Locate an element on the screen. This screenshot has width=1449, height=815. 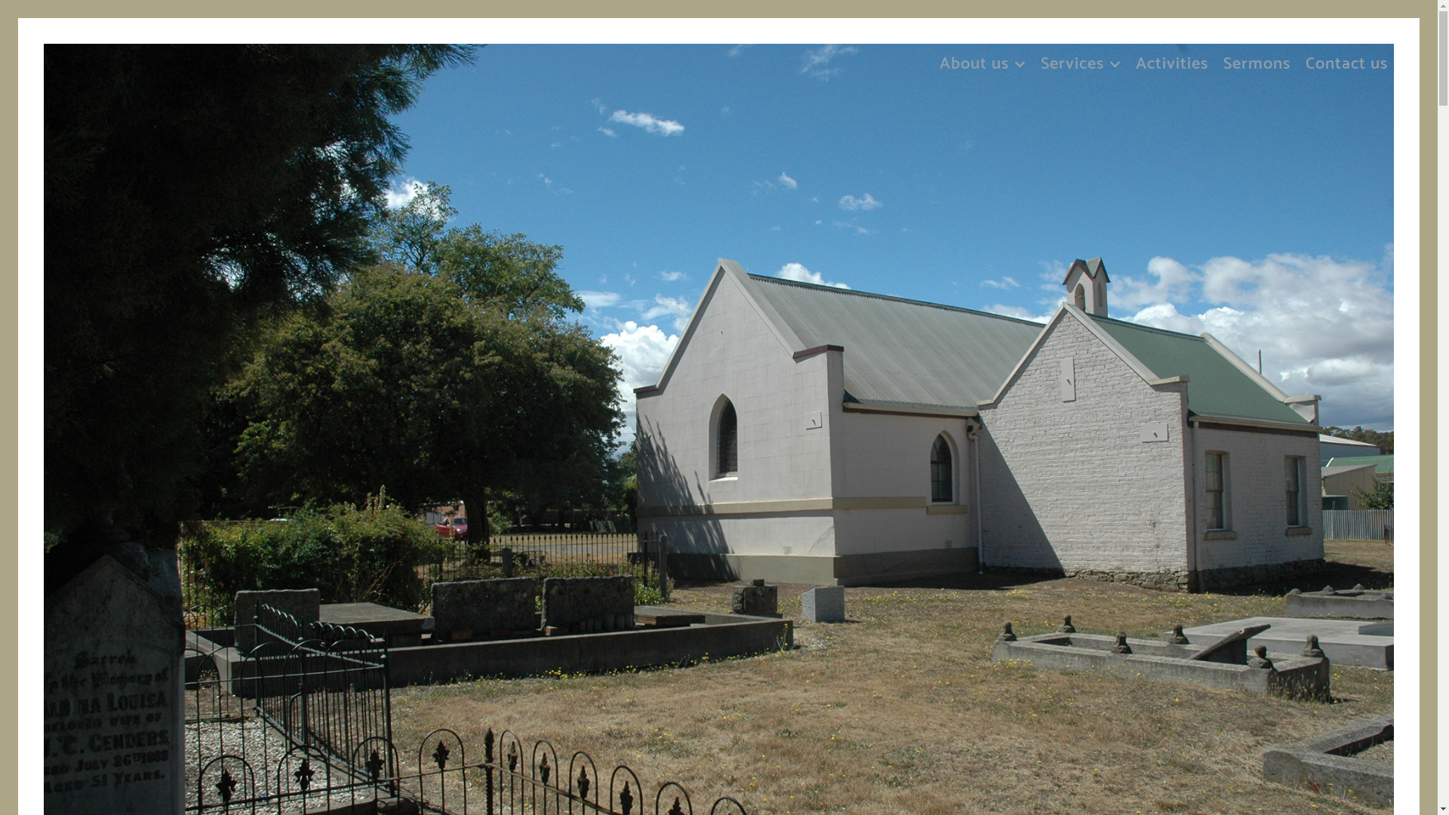
Contact us is located at coordinates (1346, 60).